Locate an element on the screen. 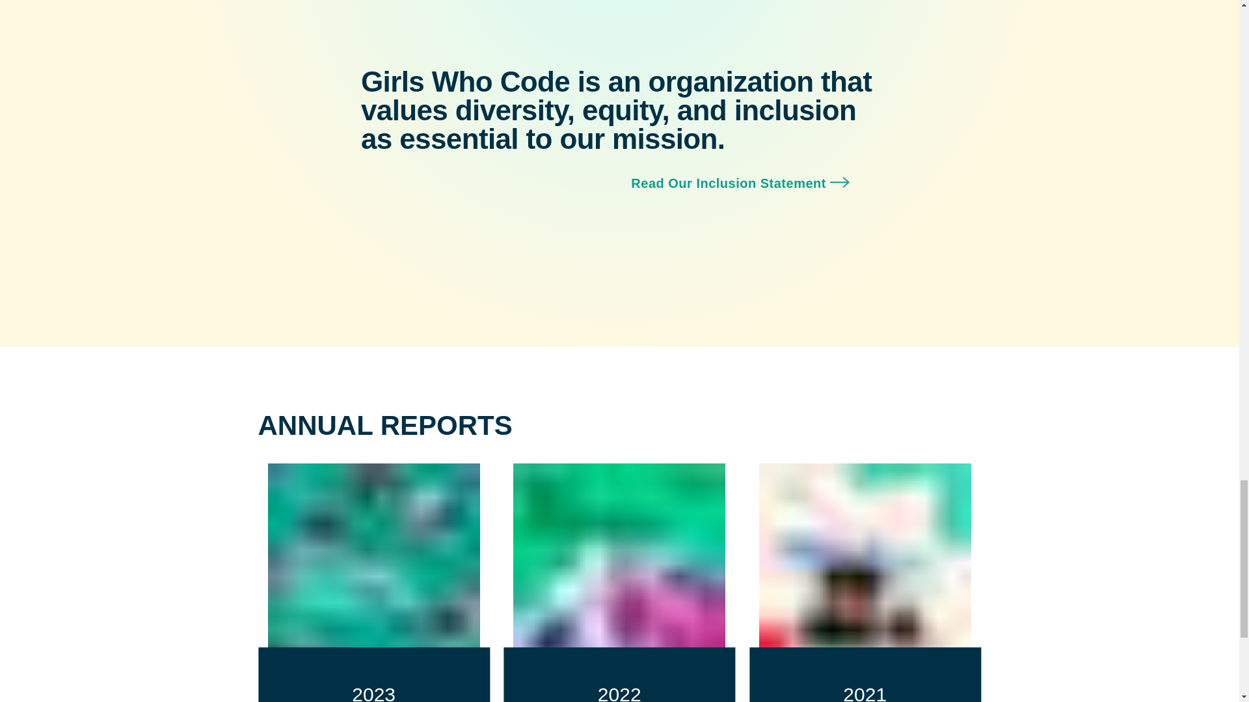 Image resolution: width=1249 pixels, height=702 pixels. Read Our Inclusion Statement is located at coordinates (754, 183).